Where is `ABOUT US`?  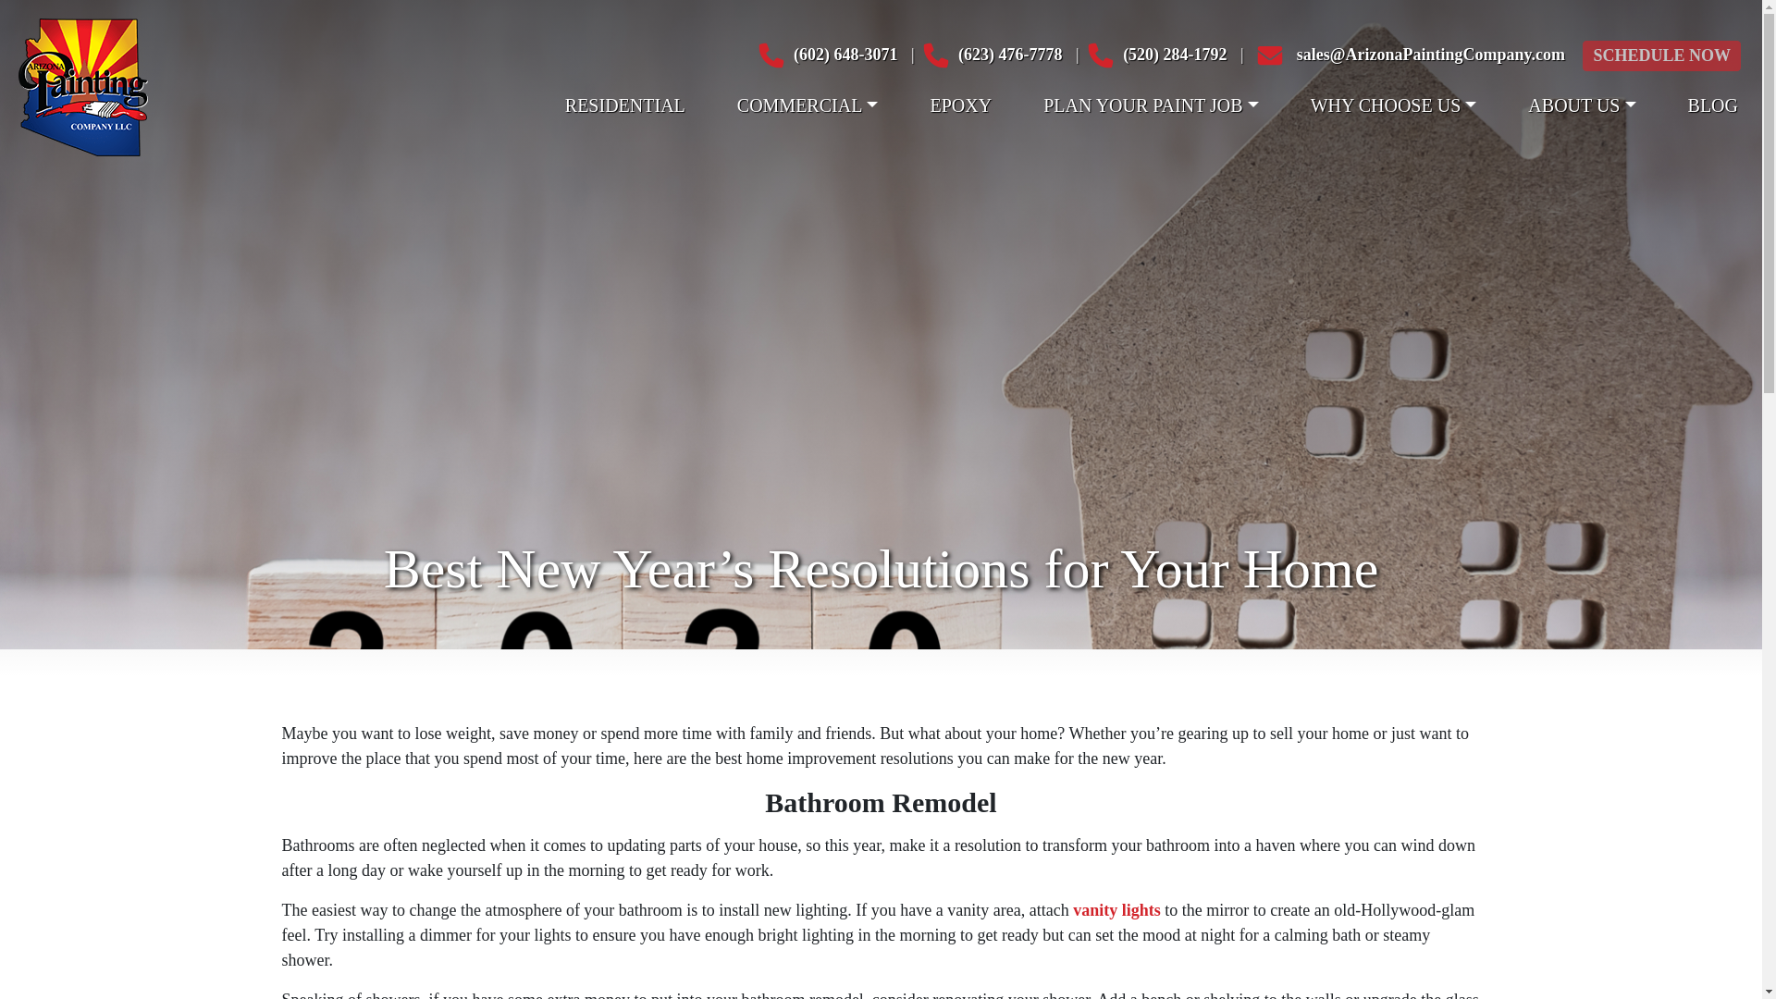 ABOUT US is located at coordinates (1582, 105).